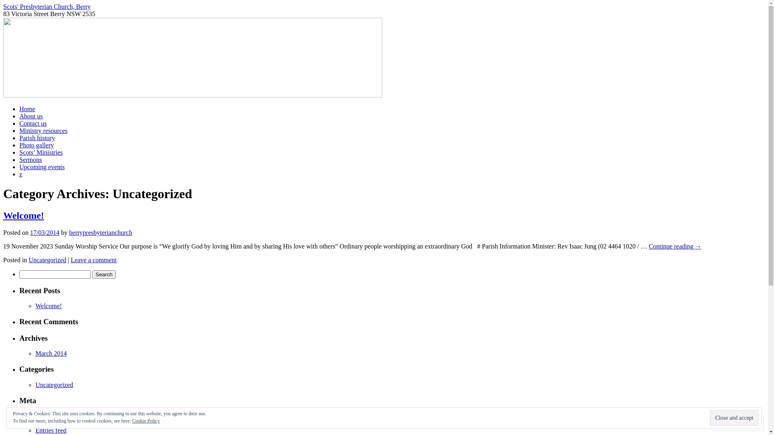  I want to click on Home, so click(27, 109).